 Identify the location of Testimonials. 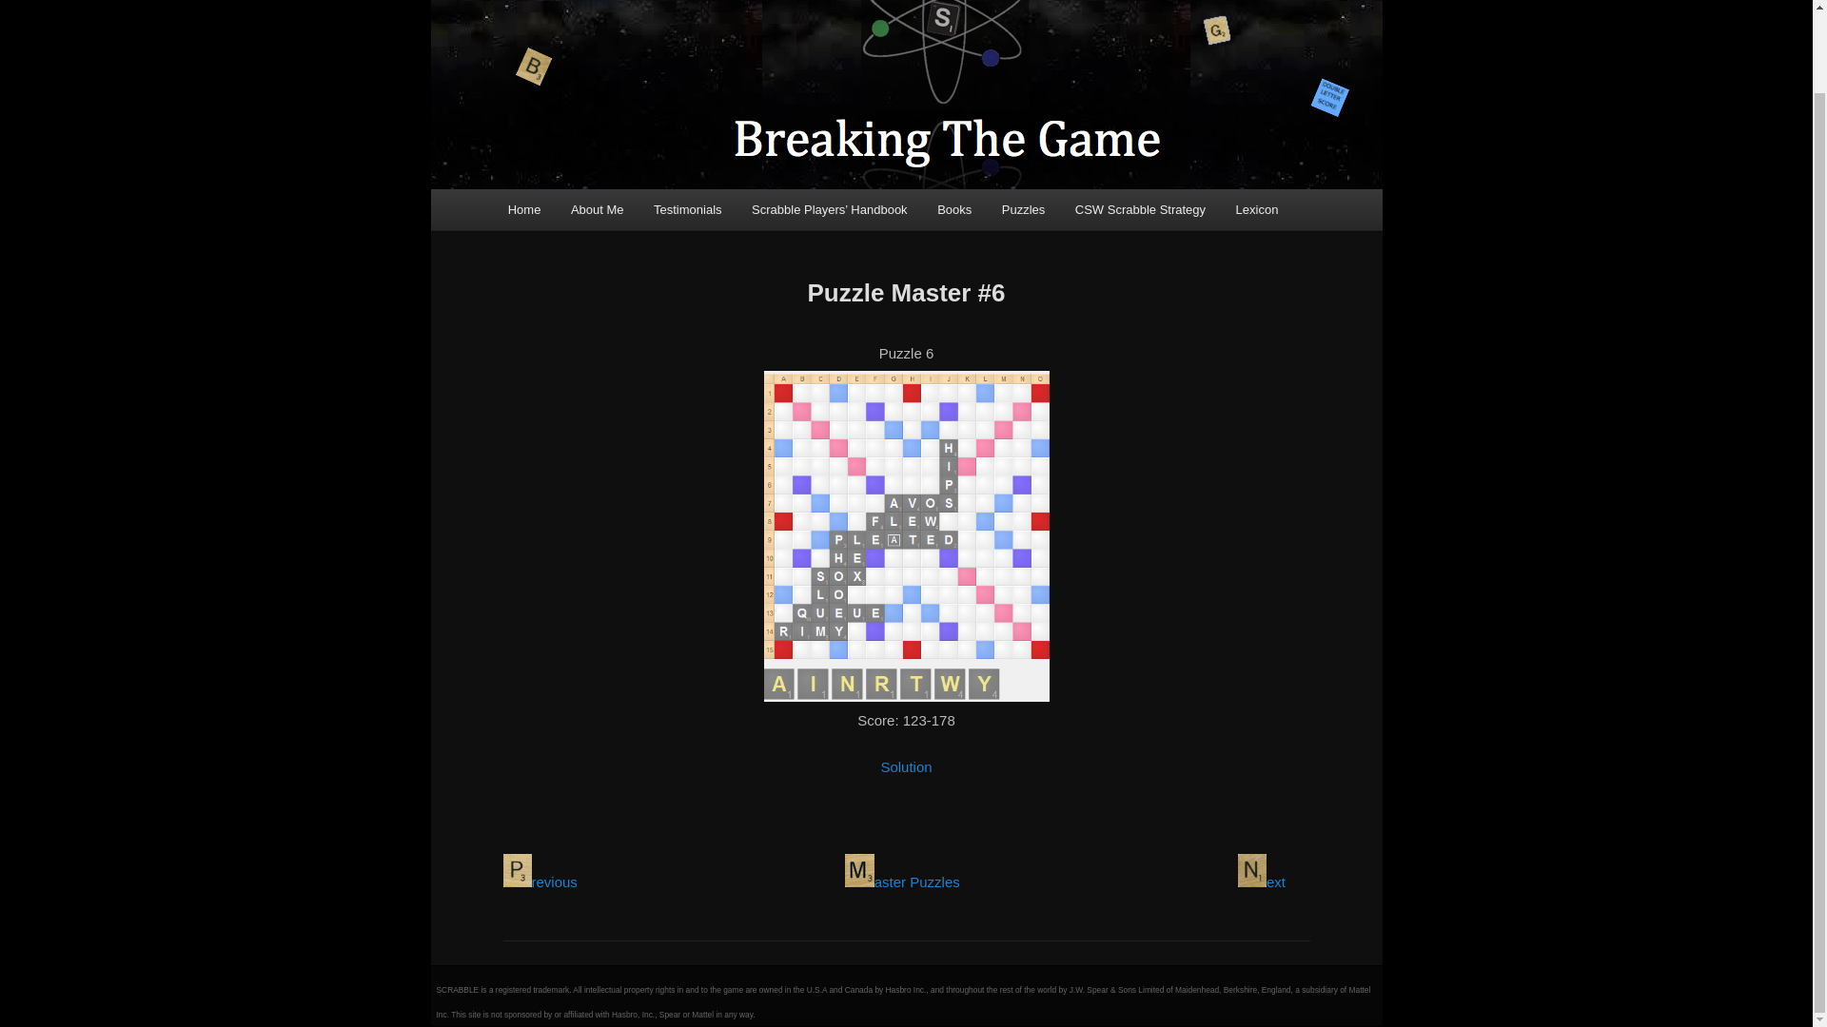
(687, 209).